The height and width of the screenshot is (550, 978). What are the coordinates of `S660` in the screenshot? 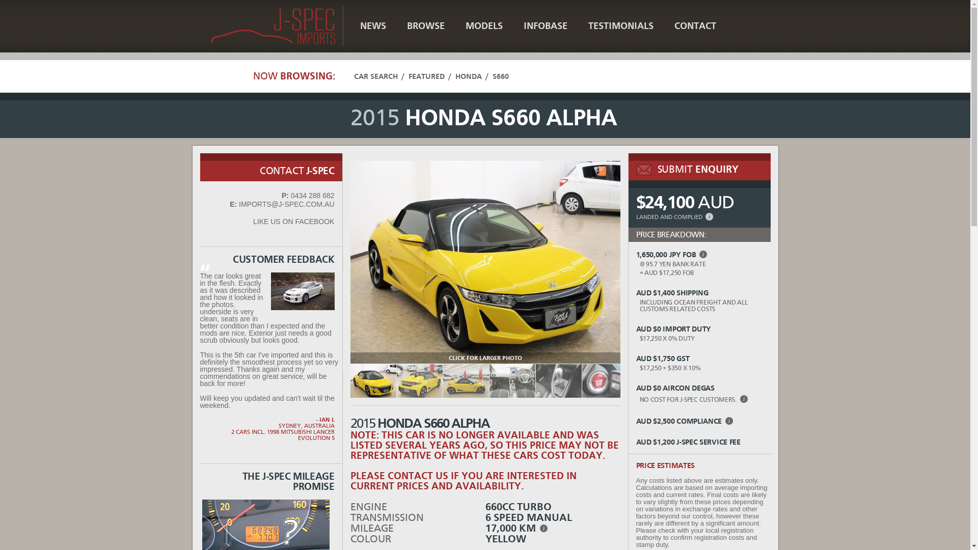 It's located at (500, 76).